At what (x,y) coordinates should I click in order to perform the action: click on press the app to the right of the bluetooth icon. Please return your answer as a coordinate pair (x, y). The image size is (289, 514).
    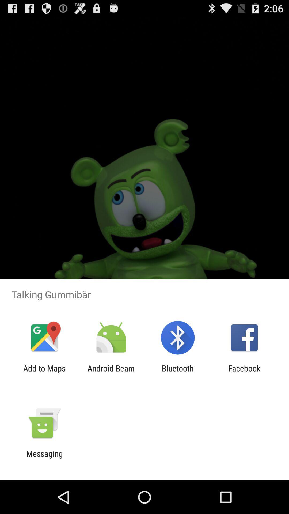
    Looking at the image, I should click on (244, 373).